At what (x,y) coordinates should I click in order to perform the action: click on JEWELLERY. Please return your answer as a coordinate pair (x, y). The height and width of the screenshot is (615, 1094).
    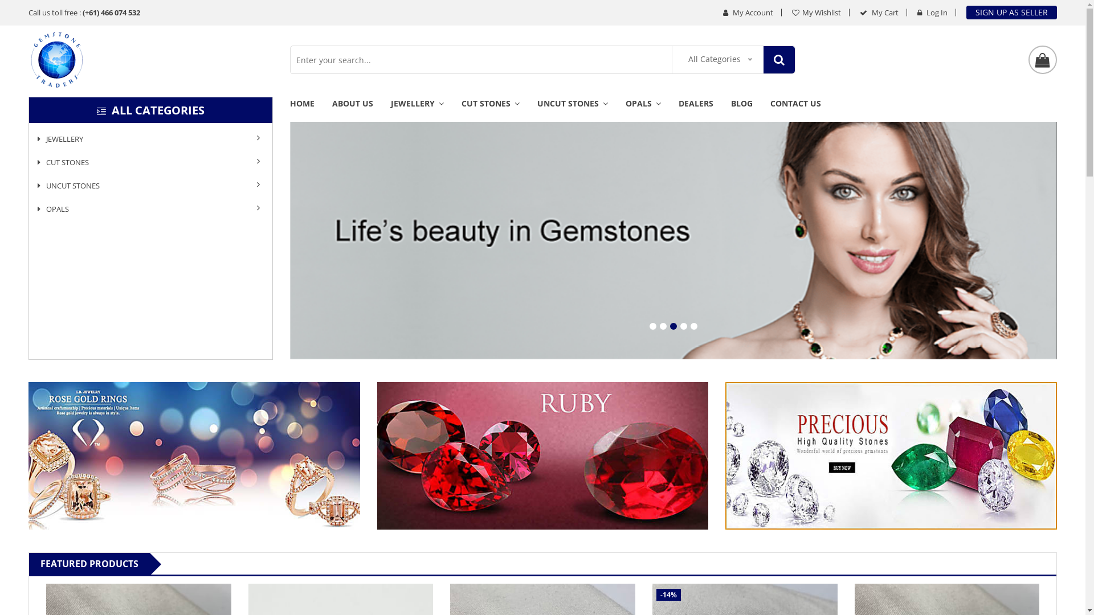
    Looking at the image, I should click on (150, 139).